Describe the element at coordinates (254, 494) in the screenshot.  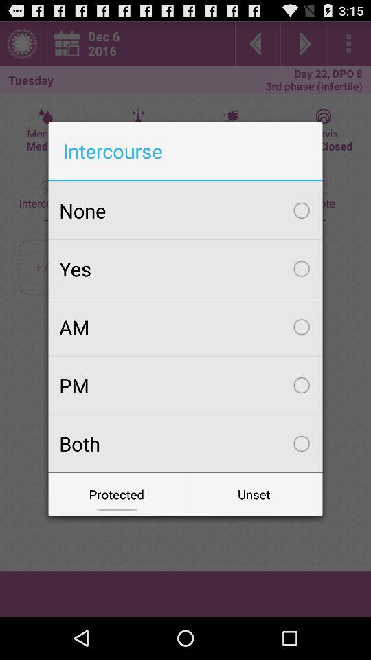
I see `choose the icon below the both checkbox` at that location.